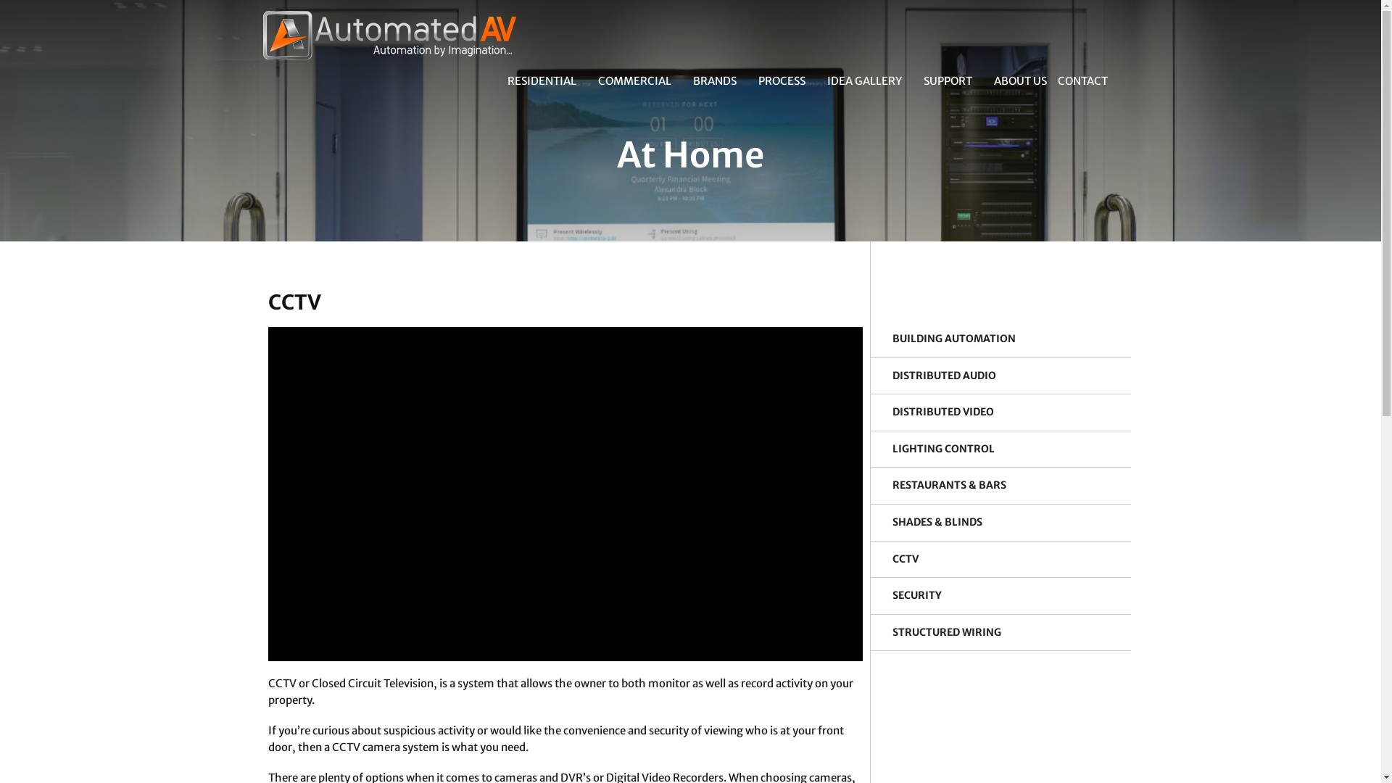 This screenshot has width=1392, height=783. What do you see at coordinates (714, 81) in the screenshot?
I see `BRANDS` at bounding box center [714, 81].